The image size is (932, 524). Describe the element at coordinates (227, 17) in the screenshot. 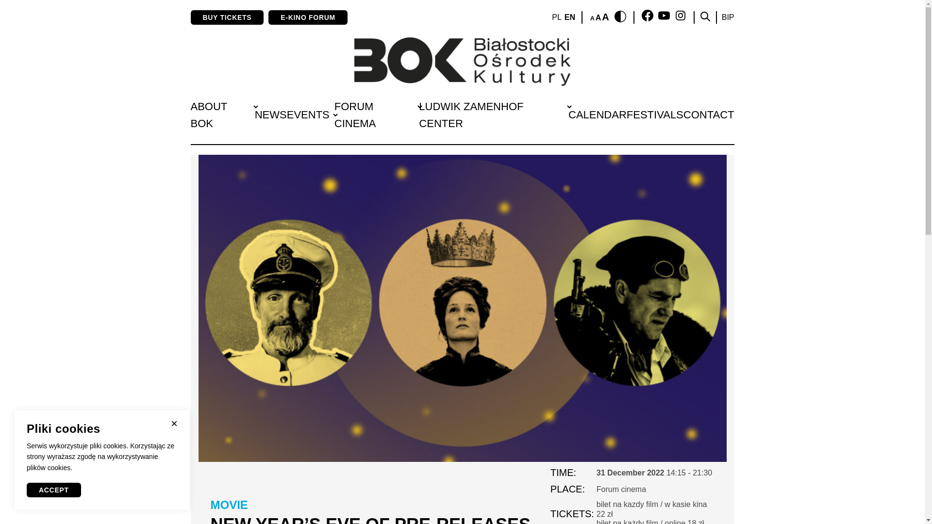

I see `BUY TICKETS` at that location.